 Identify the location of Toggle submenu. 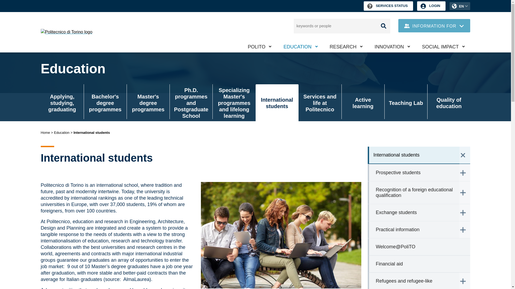
(326, 53).